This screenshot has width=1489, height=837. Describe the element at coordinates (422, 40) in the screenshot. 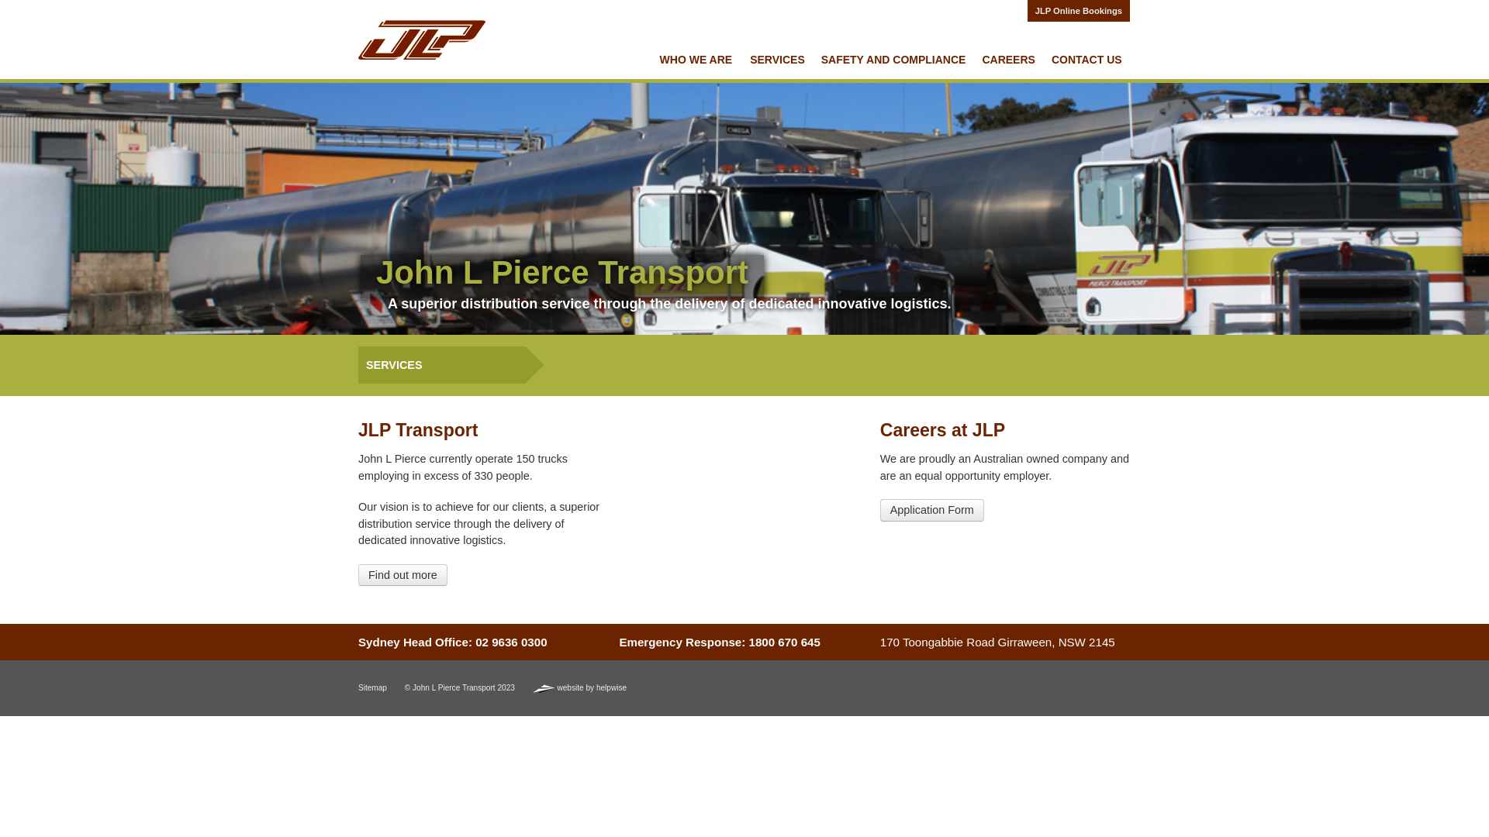

I see `JLP Transport` at that location.